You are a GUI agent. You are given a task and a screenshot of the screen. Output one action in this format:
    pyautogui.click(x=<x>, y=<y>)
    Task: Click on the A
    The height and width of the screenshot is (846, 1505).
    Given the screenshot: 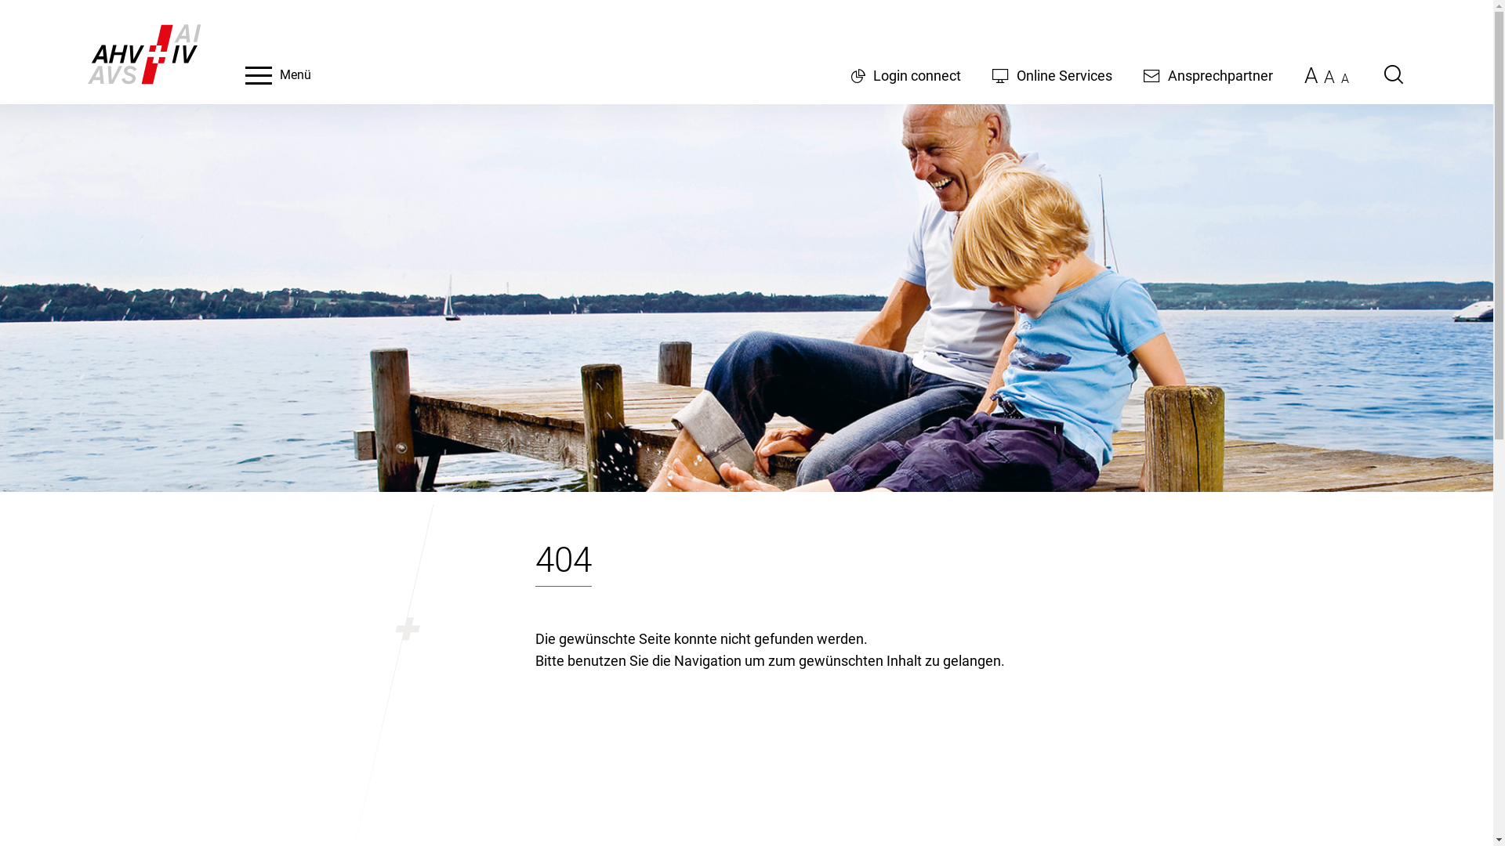 What is the action you would take?
    pyautogui.click(x=1344, y=78)
    